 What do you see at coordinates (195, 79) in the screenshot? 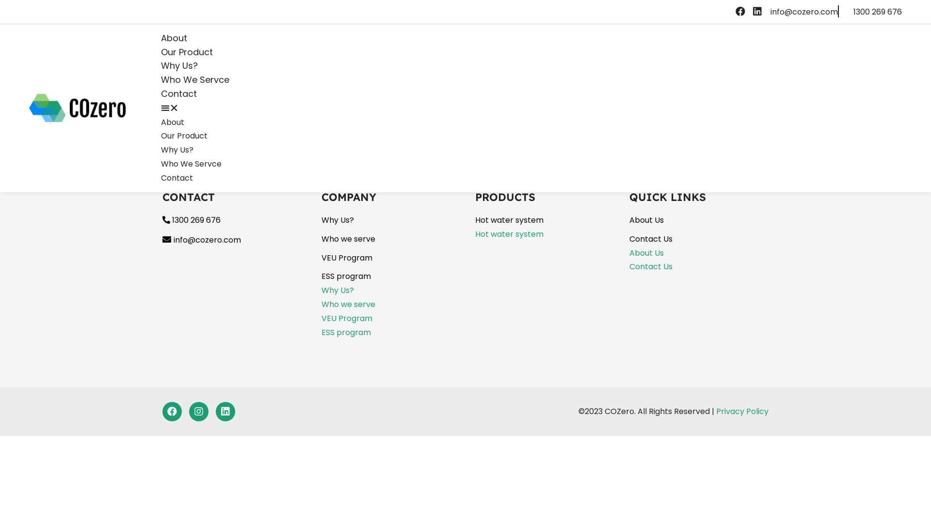
I see `Who We Servce` at bounding box center [195, 79].